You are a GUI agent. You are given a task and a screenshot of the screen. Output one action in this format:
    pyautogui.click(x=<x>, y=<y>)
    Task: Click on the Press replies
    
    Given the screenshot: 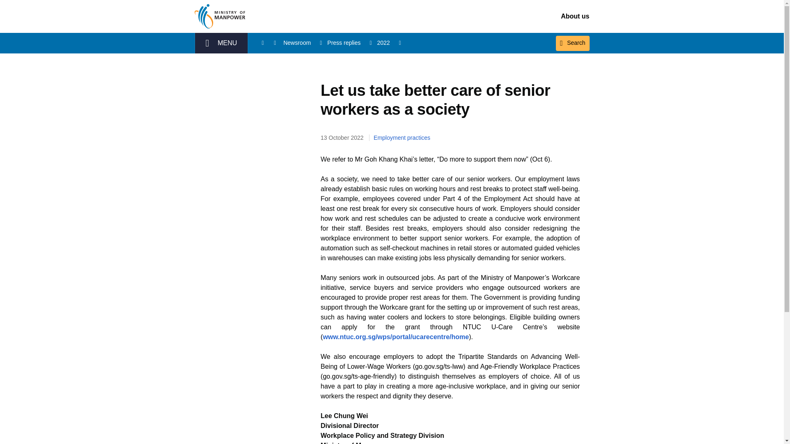 What is the action you would take?
    pyautogui.click(x=350, y=43)
    